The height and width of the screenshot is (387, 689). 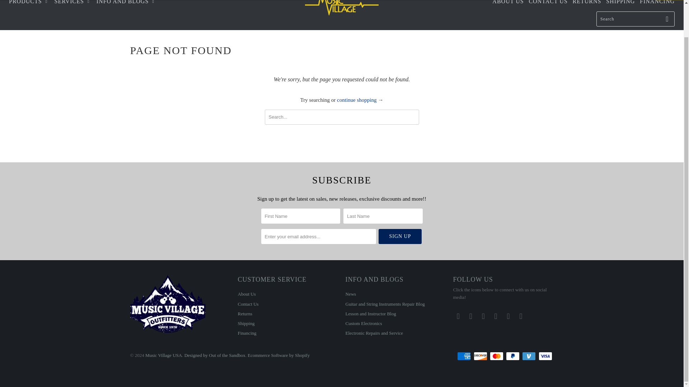 I want to click on Music Village USA on Pinterest, so click(x=496, y=316).